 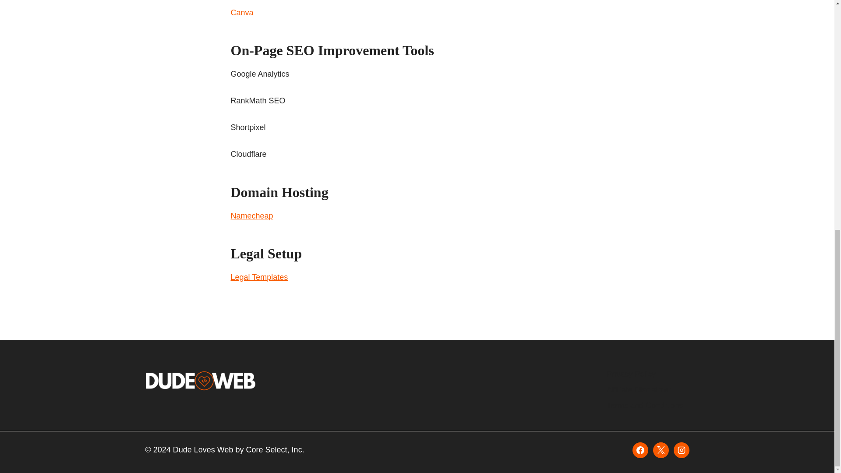 What do you see at coordinates (647, 374) in the screenshot?
I see `Privacy Policy` at bounding box center [647, 374].